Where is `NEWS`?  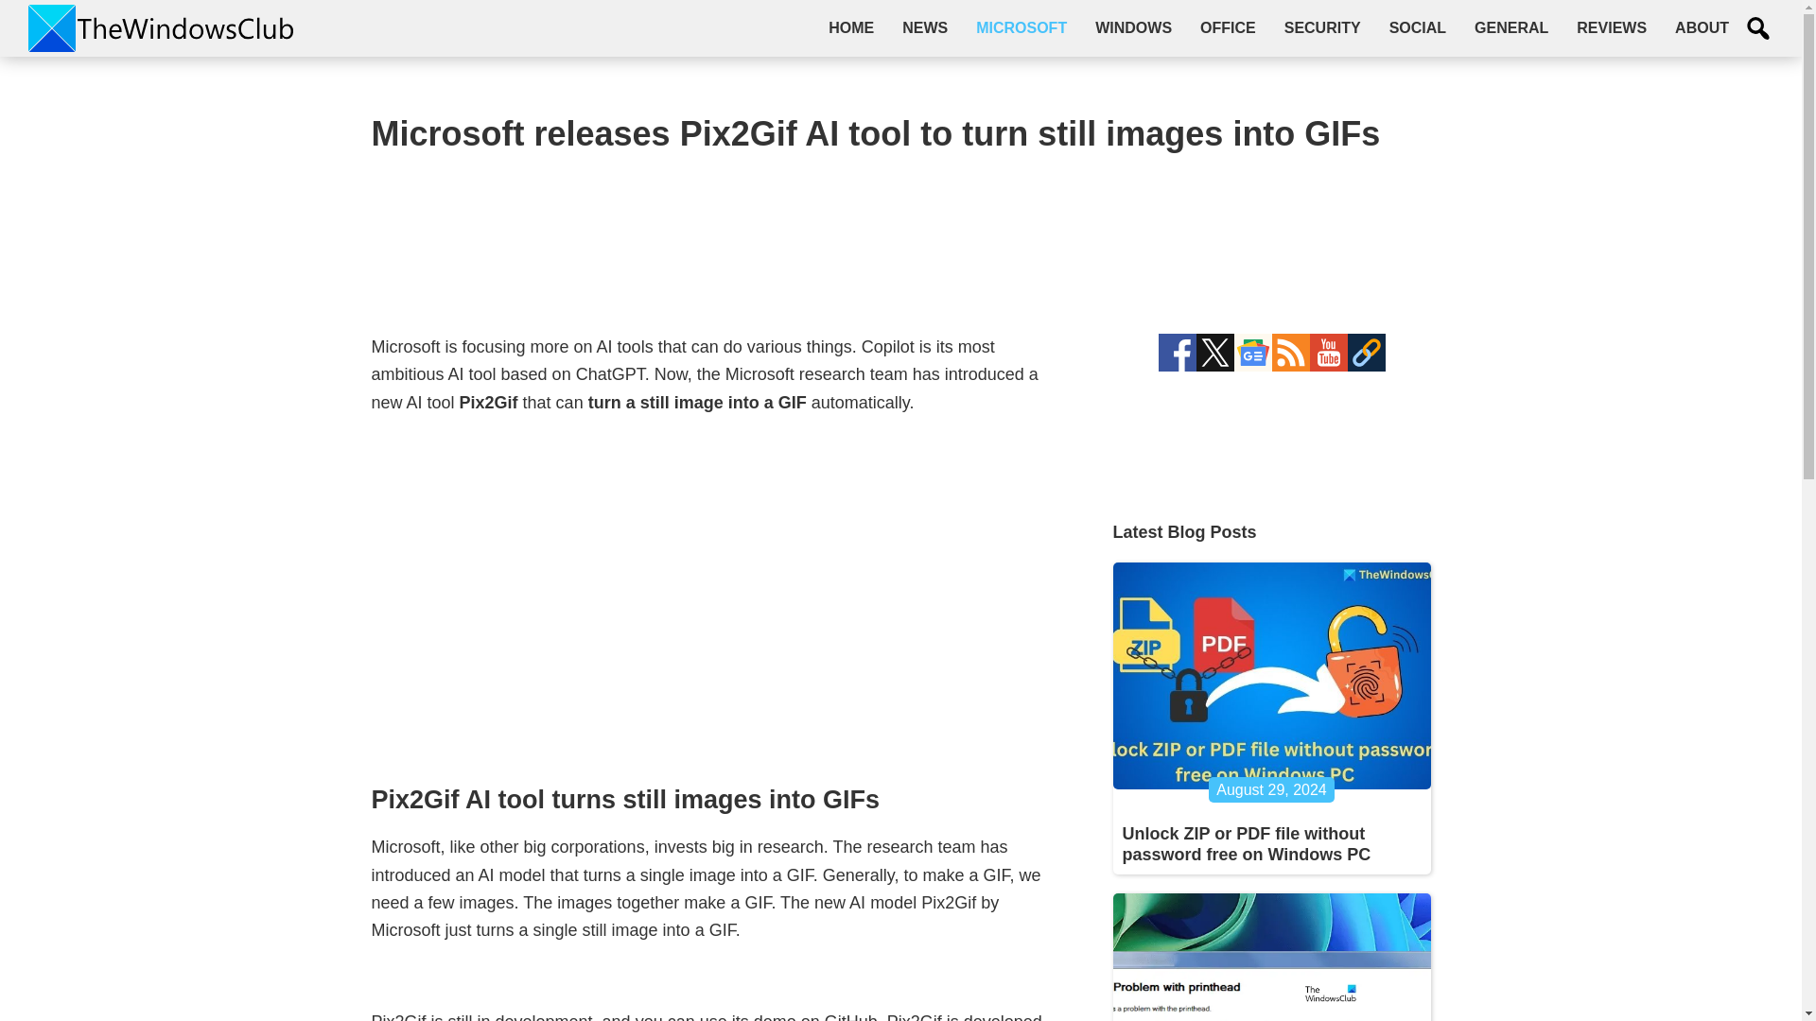
NEWS is located at coordinates (925, 27).